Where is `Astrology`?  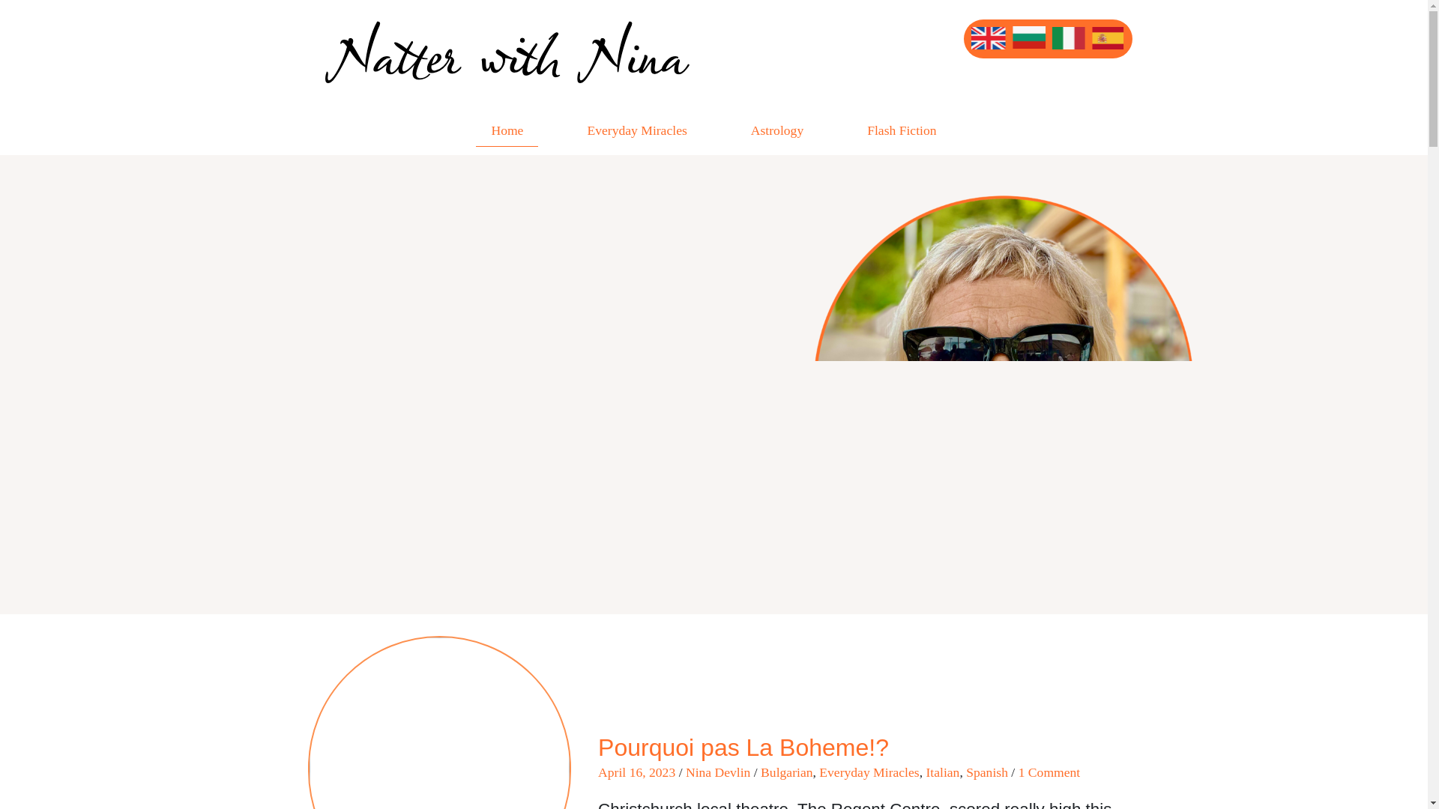 Astrology is located at coordinates (776, 130).